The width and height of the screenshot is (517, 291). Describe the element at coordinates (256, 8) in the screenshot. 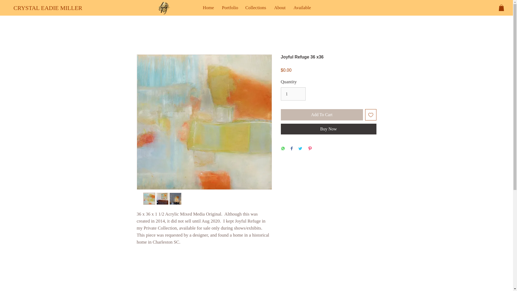

I see `Collections` at that location.